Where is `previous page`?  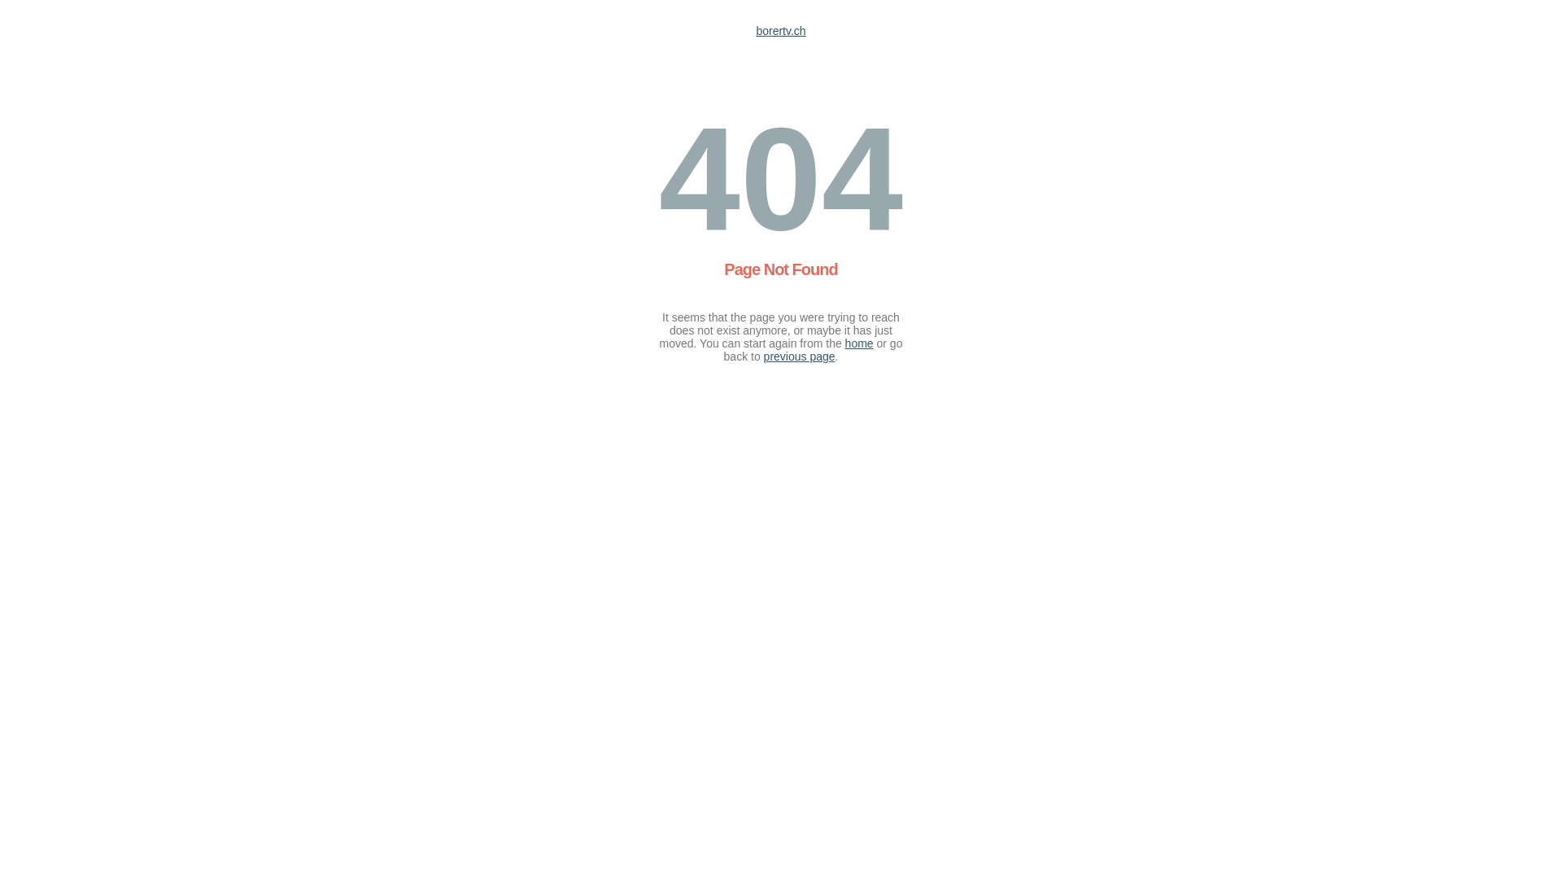
previous page is located at coordinates (800, 356).